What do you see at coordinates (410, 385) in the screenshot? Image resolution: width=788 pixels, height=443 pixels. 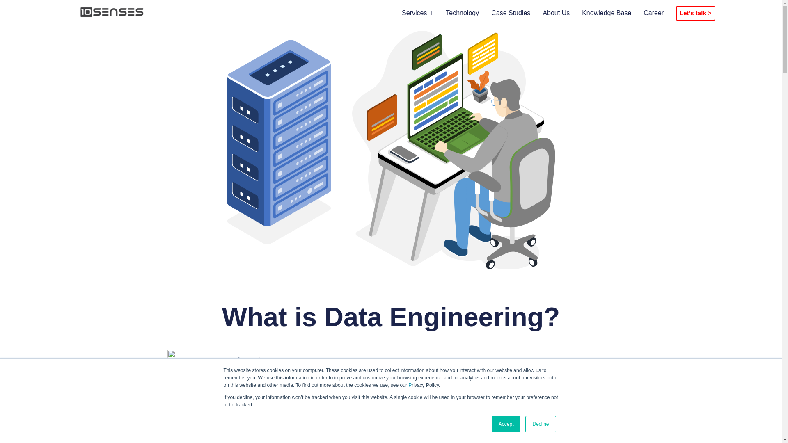 I see `P` at bounding box center [410, 385].